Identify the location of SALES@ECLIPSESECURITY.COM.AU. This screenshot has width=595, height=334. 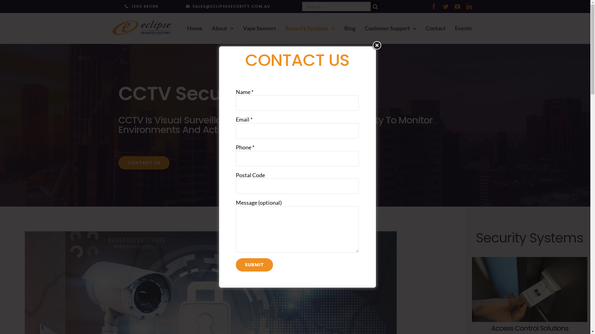
(228, 6).